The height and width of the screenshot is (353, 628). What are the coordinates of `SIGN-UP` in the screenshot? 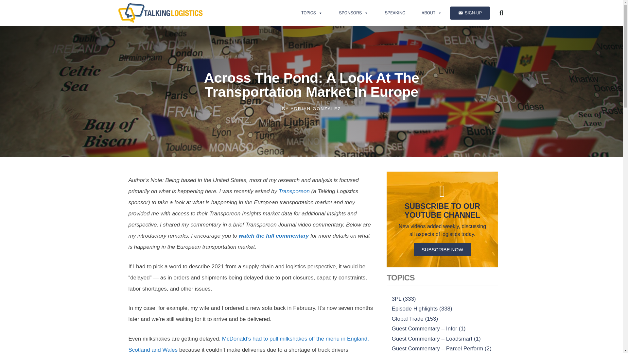 It's located at (470, 13).